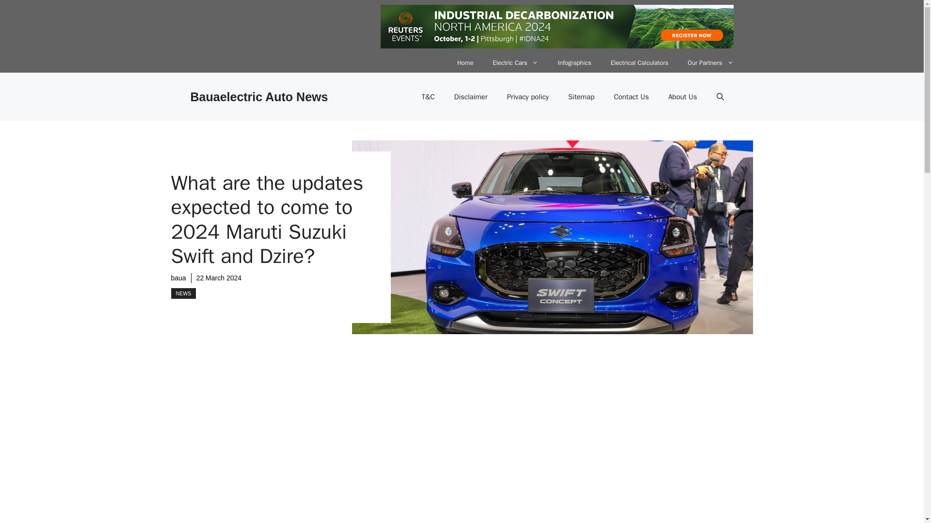 The width and height of the screenshot is (931, 523). I want to click on Bauaelectric Auto News, so click(258, 96).